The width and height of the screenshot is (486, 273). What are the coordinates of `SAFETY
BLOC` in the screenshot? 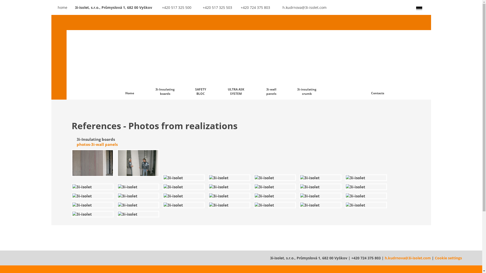 It's located at (200, 65).